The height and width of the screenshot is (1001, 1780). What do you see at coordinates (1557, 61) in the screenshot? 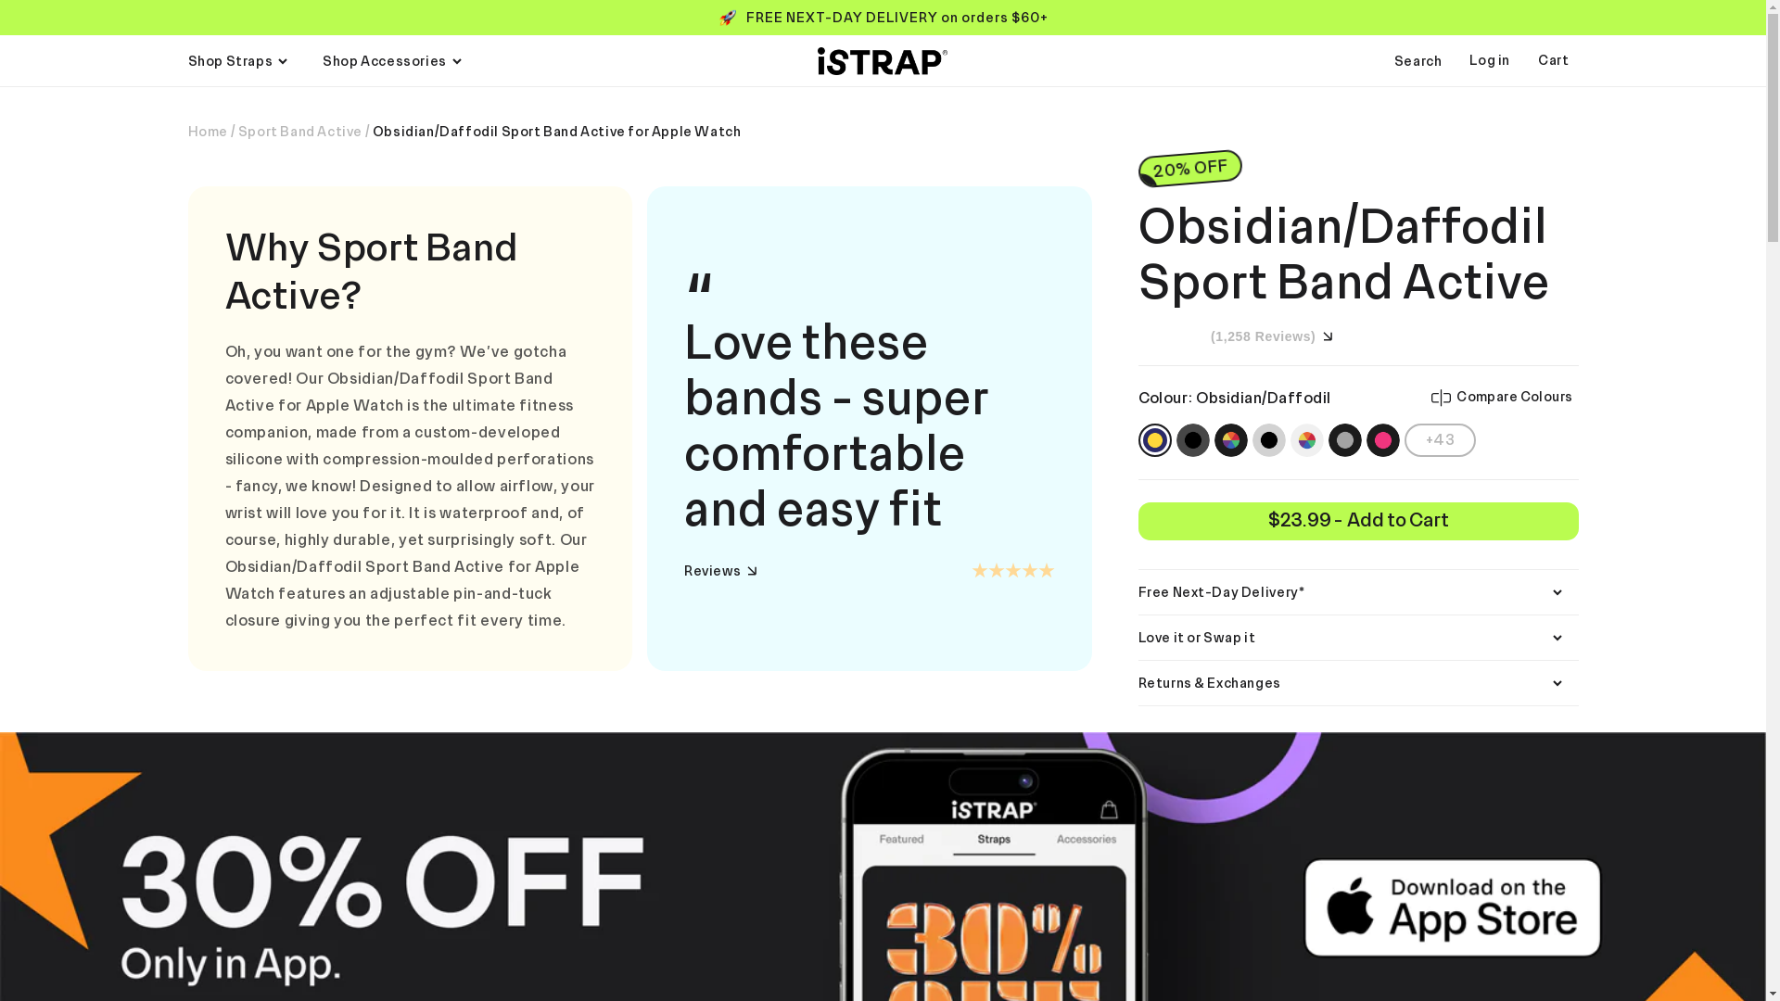
I see `Cart` at bounding box center [1557, 61].